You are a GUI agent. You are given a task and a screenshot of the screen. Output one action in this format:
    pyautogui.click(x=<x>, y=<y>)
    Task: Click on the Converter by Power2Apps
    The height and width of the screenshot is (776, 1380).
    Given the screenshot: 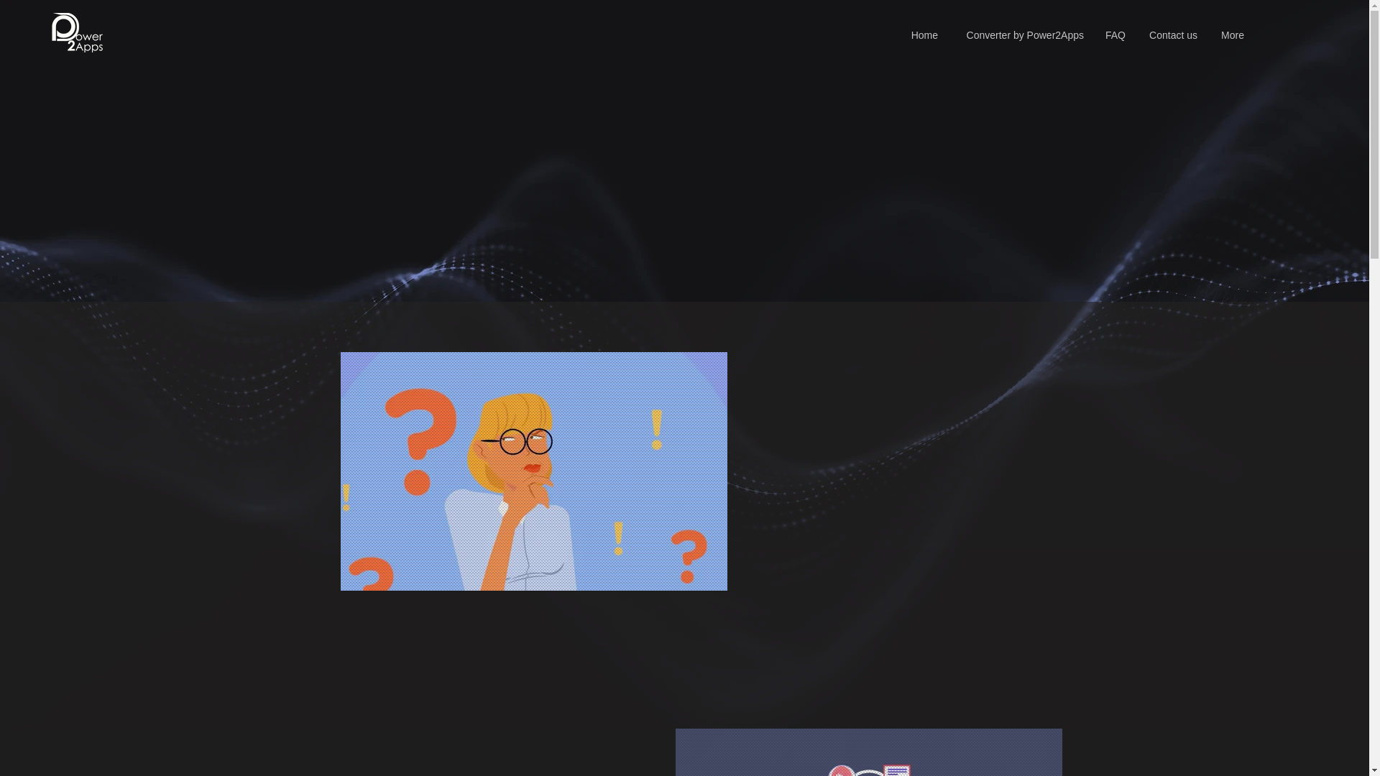 What is the action you would take?
    pyautogui.click(x=1021, y=36)
    